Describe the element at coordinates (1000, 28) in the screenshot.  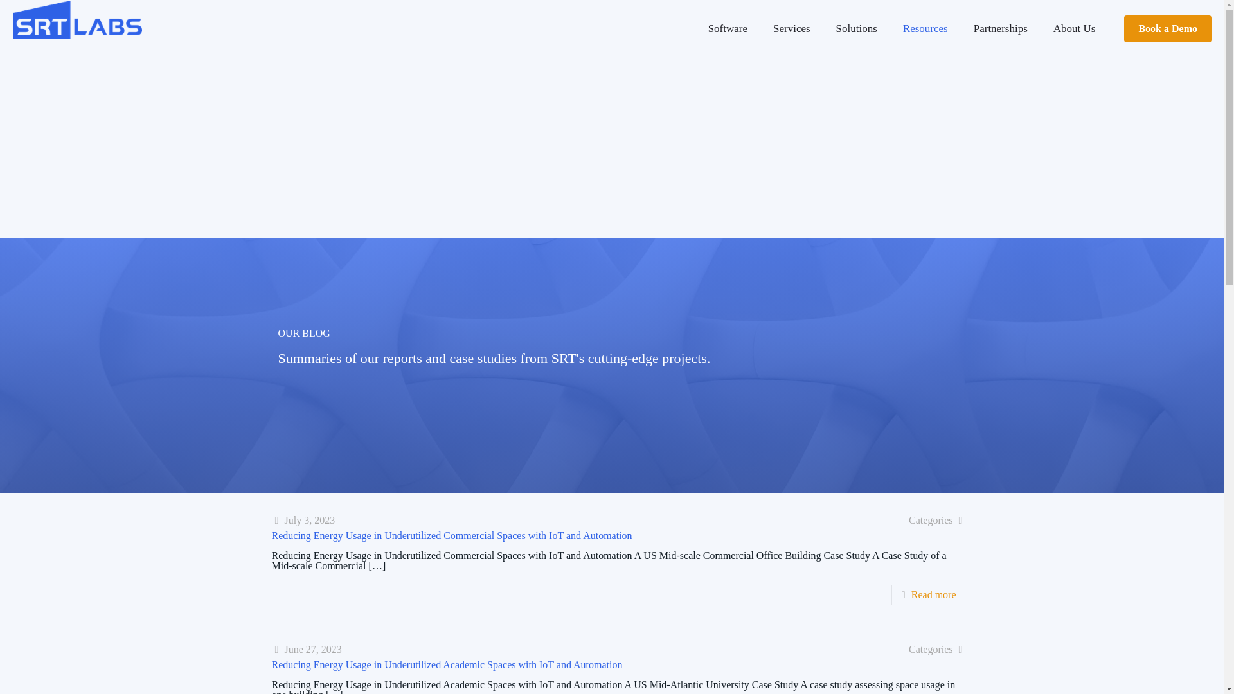
I see `Partnerships` at that location.